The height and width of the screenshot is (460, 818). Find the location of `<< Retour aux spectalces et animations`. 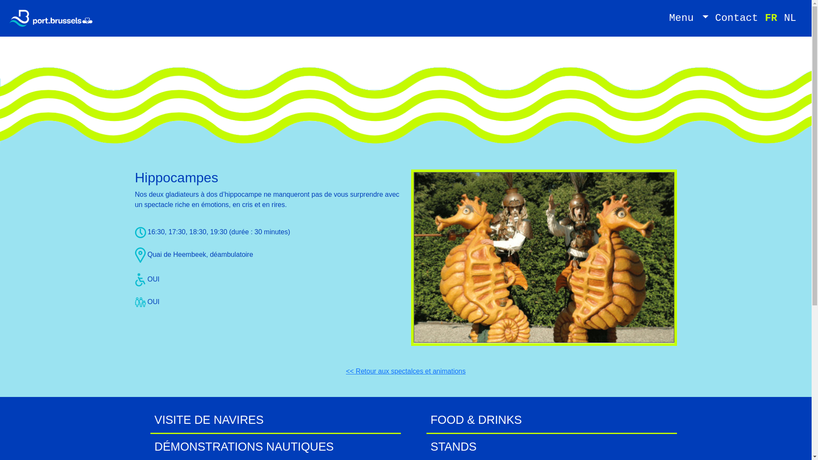

<< Retour aux spectalces et animations is located at coordinates (406, 371).